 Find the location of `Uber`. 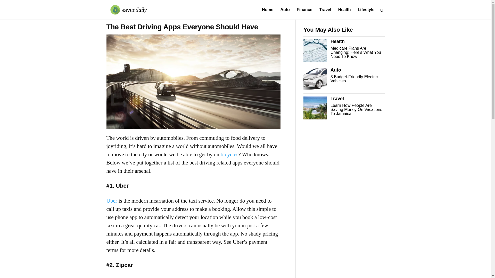

Uber is located at coordinates (111, 201).